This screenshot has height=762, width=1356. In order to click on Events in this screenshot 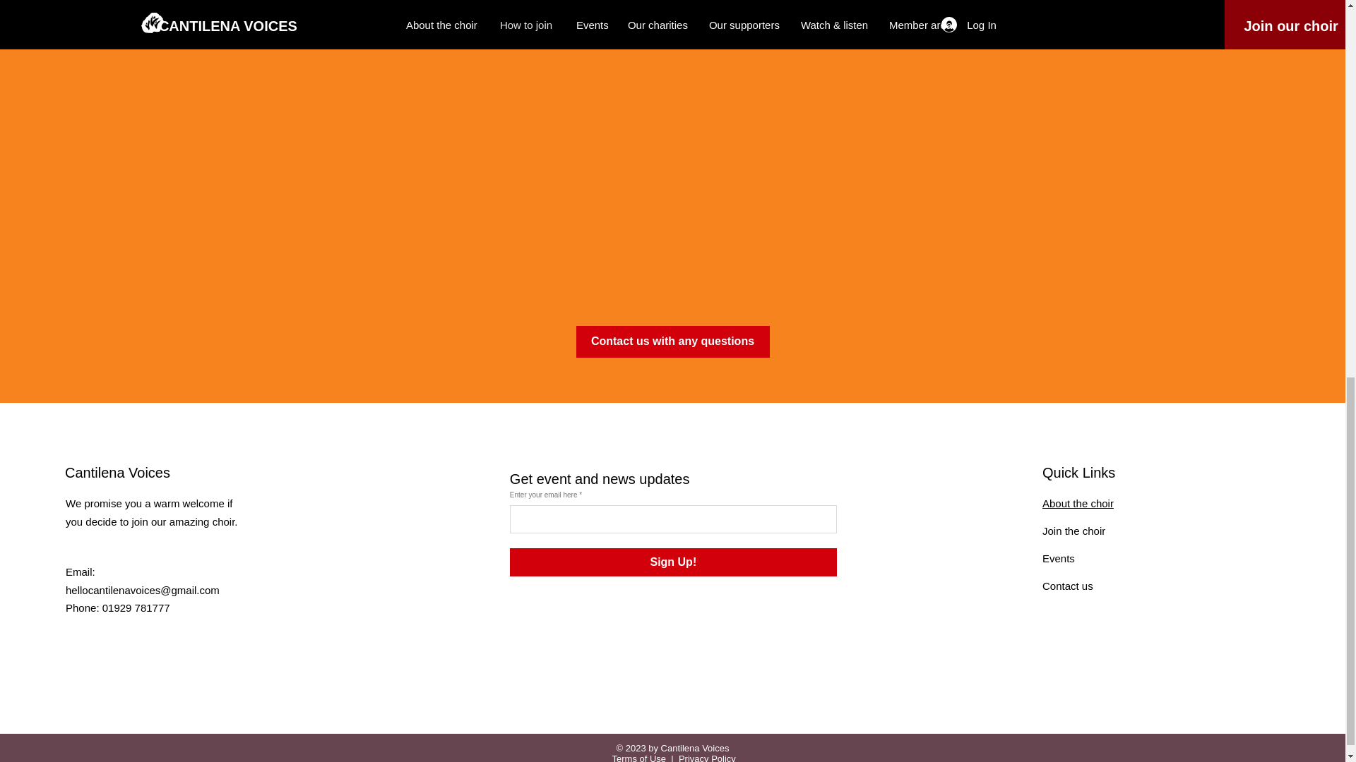, I will do `click(1059, 559)`.